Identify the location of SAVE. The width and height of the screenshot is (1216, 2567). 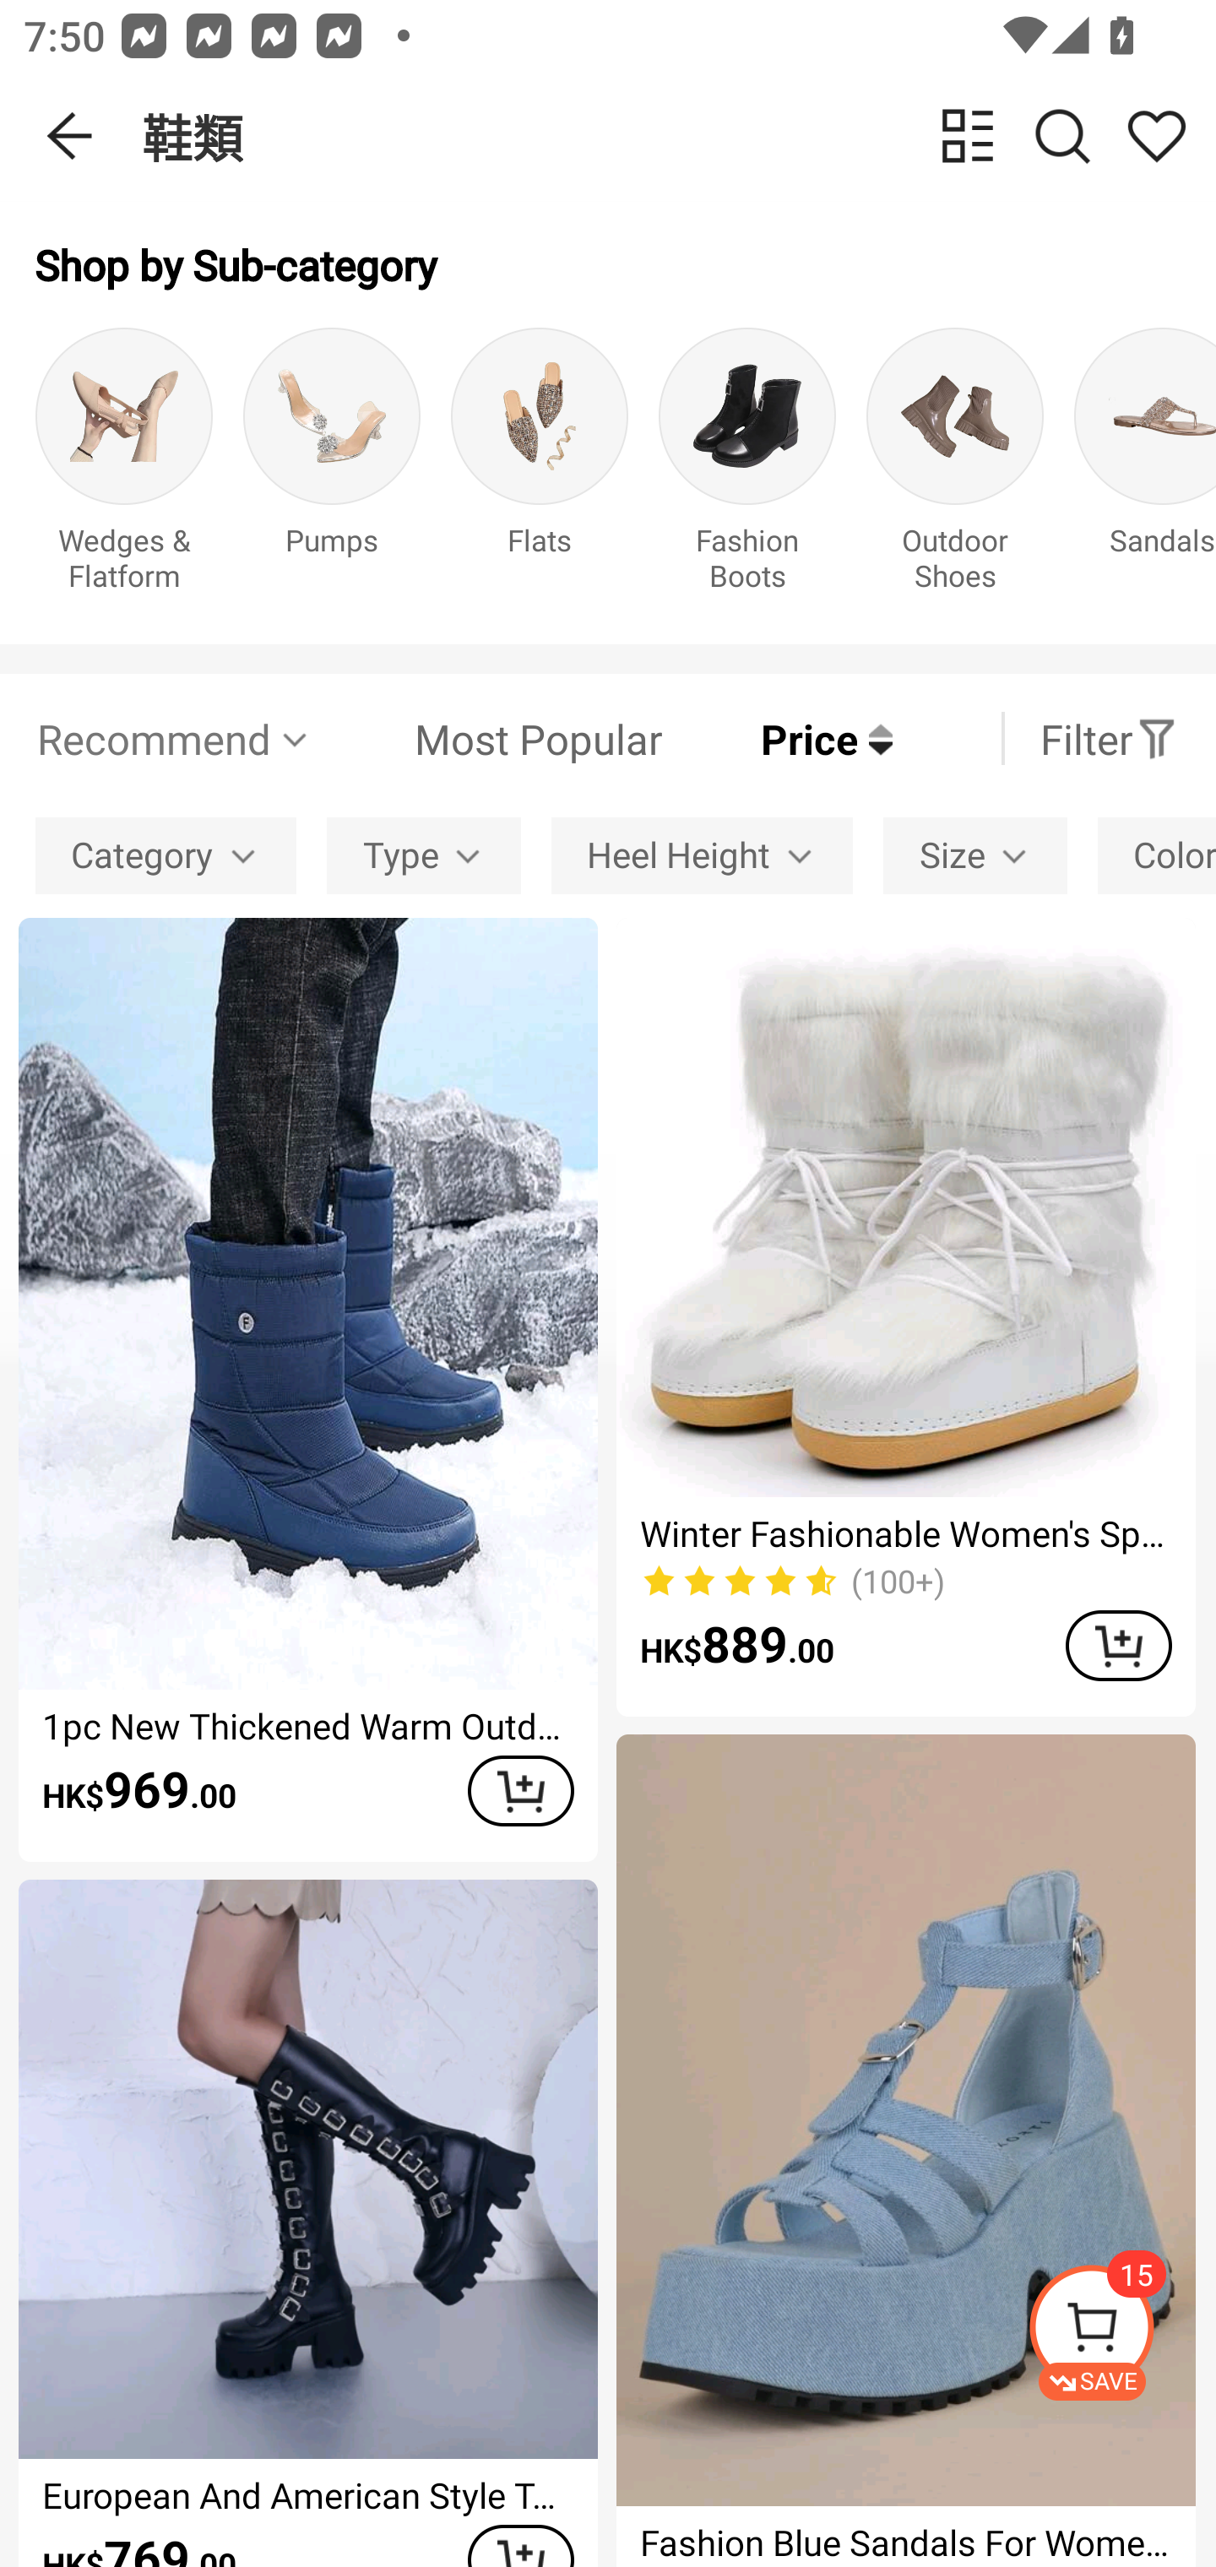
(1121, 2332).